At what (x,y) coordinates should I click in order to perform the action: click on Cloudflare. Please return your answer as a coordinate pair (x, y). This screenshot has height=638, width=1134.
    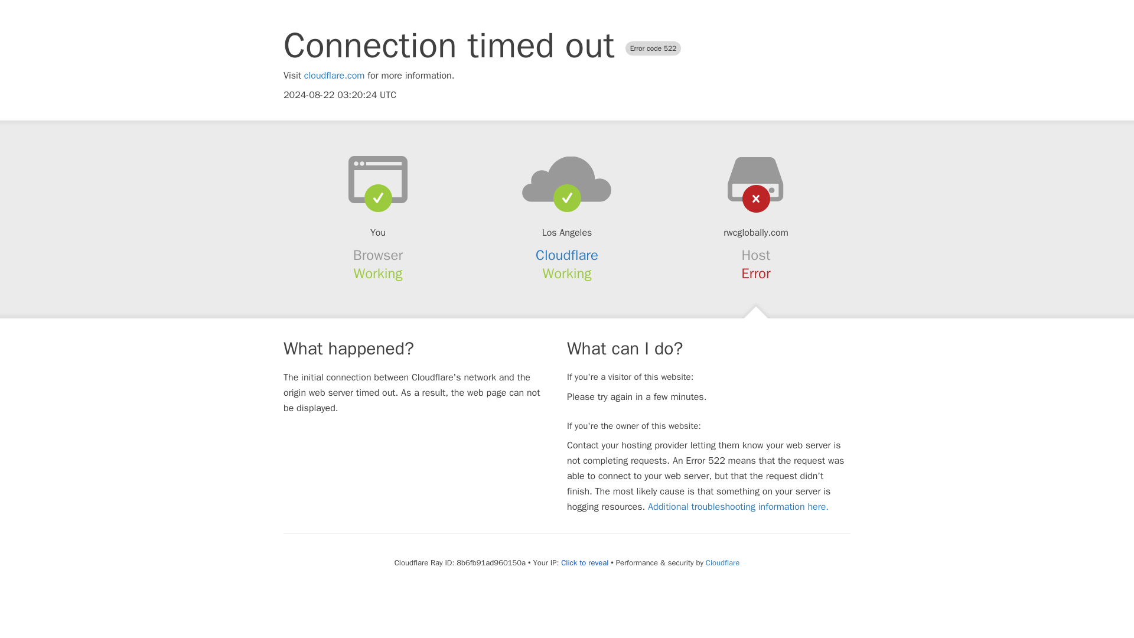
    Looking at the image, I should click on (722, 562).